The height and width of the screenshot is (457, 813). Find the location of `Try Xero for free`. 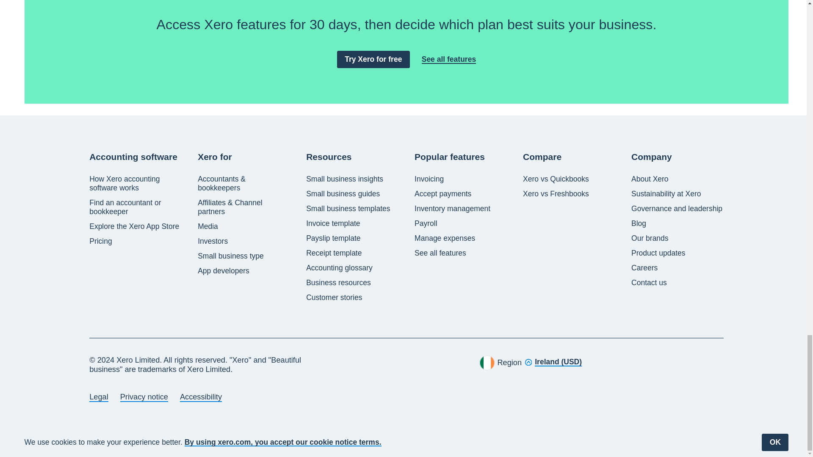

Try Xero for free is located at coordinates (373, 59).